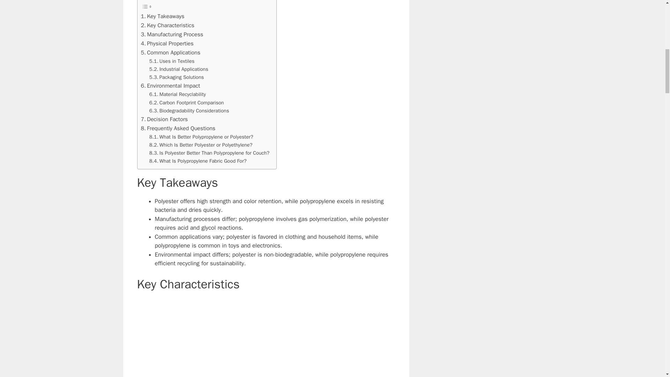  I want to click on Key Characteristics, so click(167, 25).